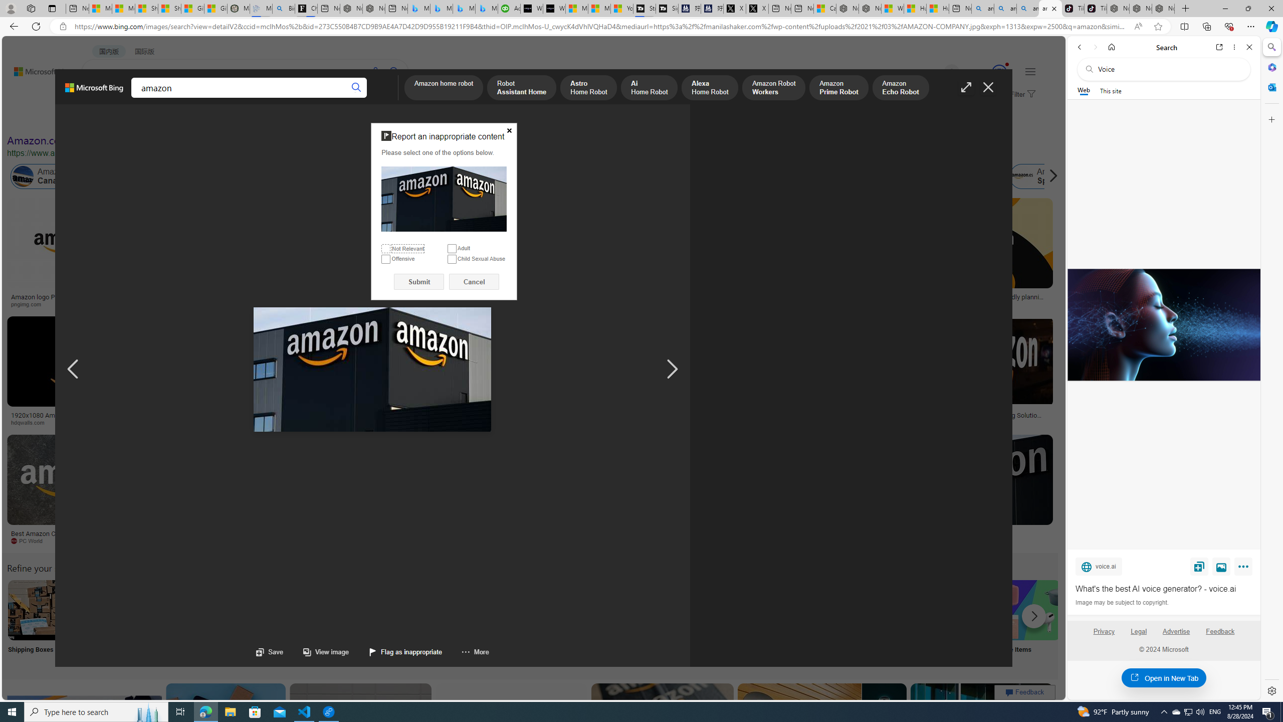 Image resolution: width=1283 pixels, height=722 pixels. Describe the element at coordinates (674, 304) in the screenshot. I see `logopng.com.br` at that location.